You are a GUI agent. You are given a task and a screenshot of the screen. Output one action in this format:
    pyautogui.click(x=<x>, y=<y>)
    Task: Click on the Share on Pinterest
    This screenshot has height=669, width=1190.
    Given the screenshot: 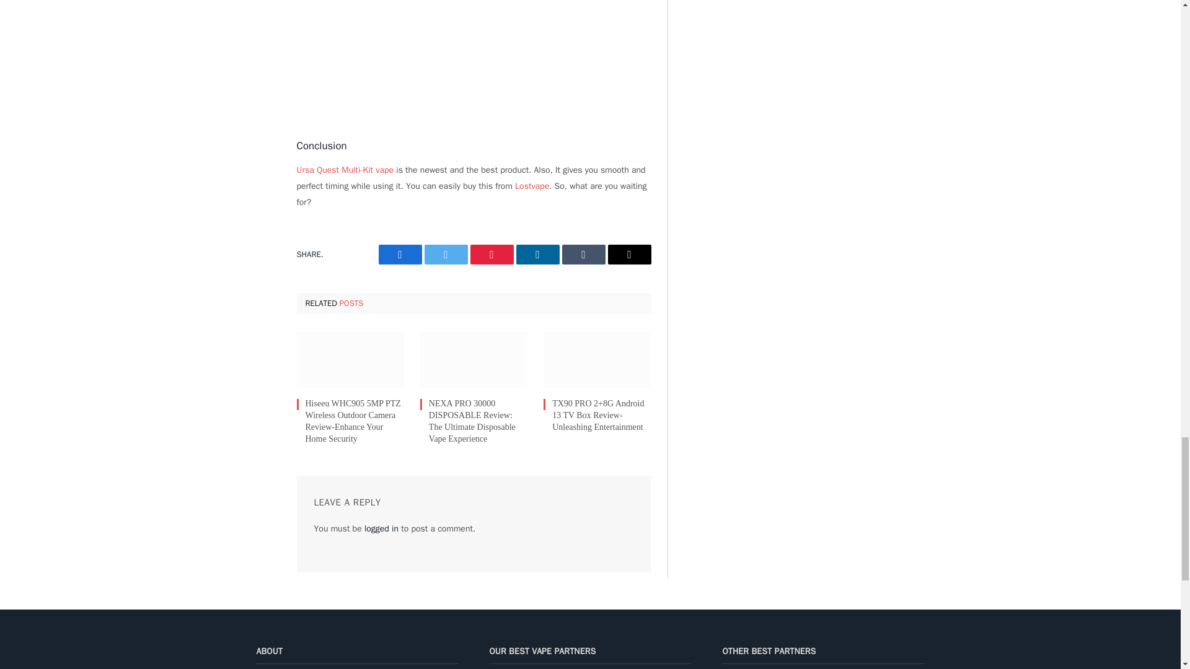 What is the action you would take?
    pyautogui.click(x=491, y=254)
    